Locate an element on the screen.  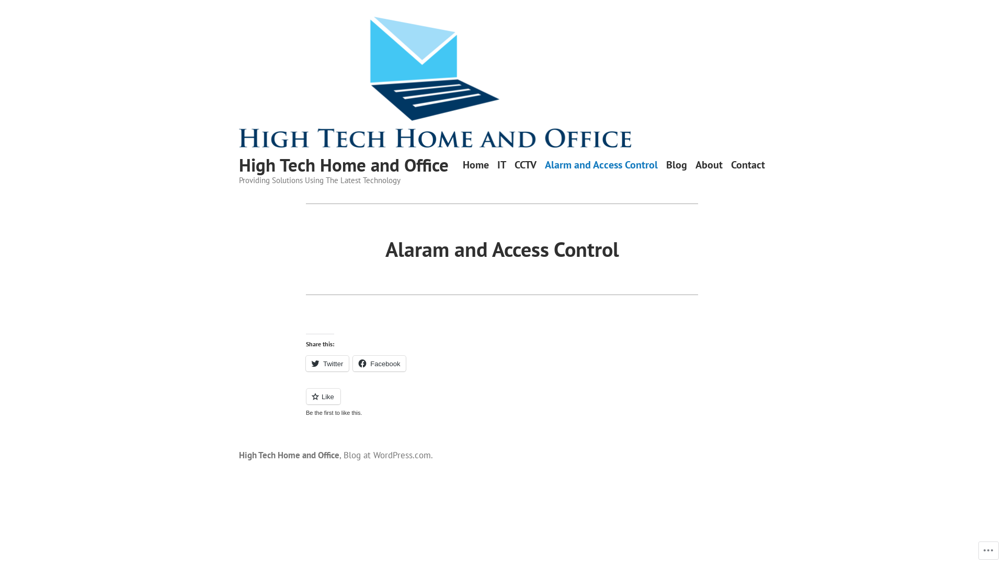
CCTV is located at coordinates (525, 165).